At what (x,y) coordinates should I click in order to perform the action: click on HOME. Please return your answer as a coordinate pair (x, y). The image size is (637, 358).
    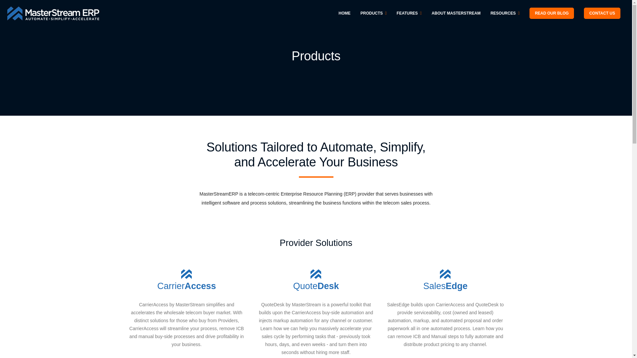
    Looking at the image, I should click on (344, 13).